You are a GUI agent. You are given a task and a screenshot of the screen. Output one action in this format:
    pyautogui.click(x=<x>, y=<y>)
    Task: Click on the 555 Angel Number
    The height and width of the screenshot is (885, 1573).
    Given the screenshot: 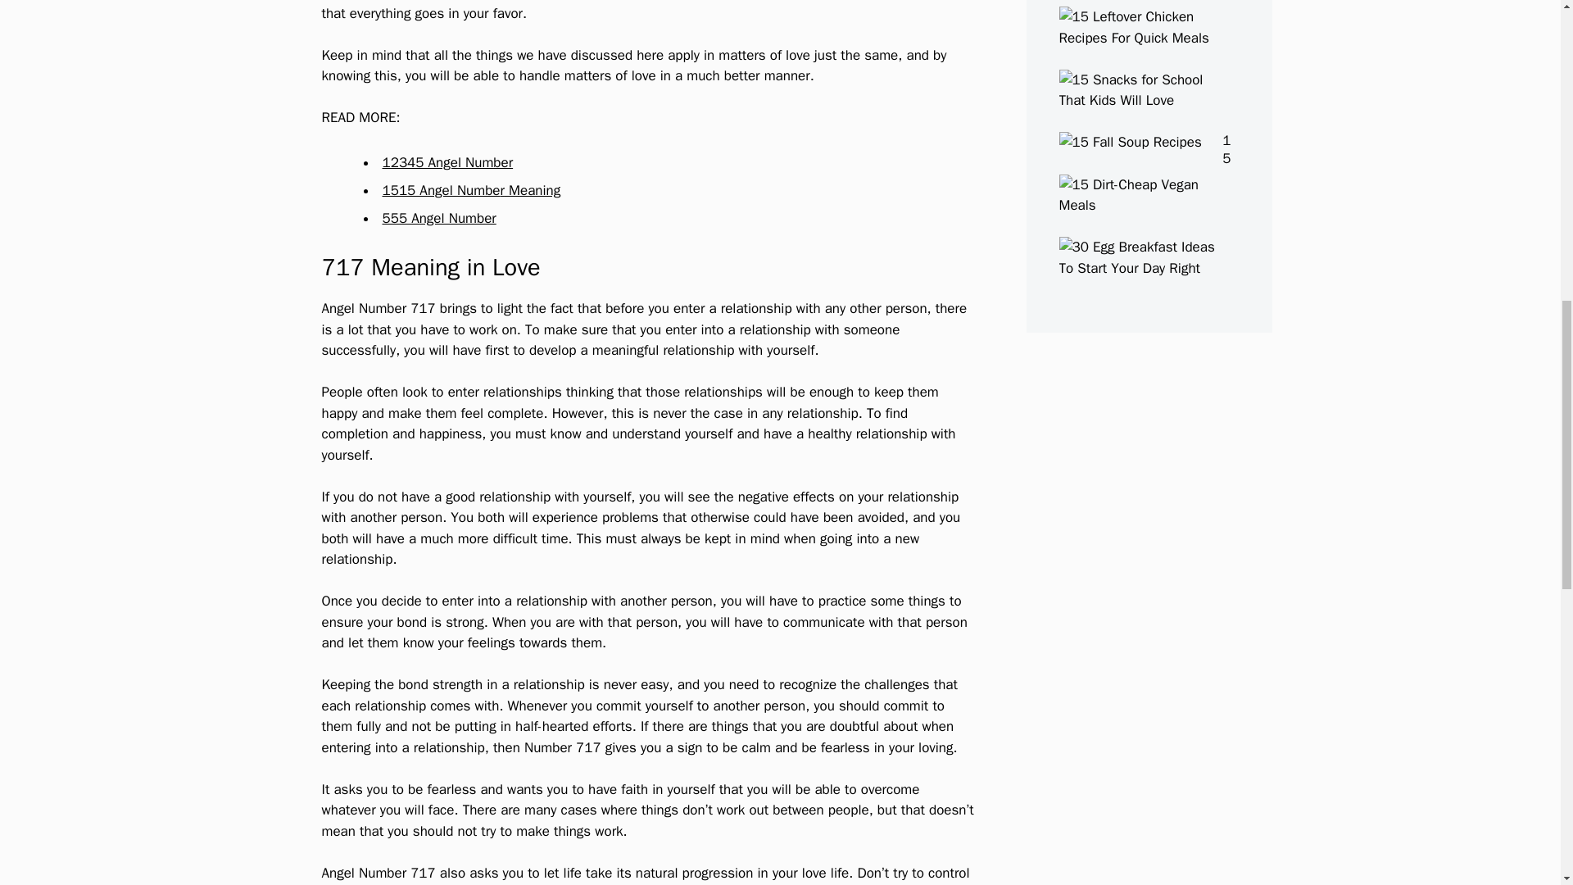 What is the action you would take?
    pyautogui.click(x=438, y=218)
    